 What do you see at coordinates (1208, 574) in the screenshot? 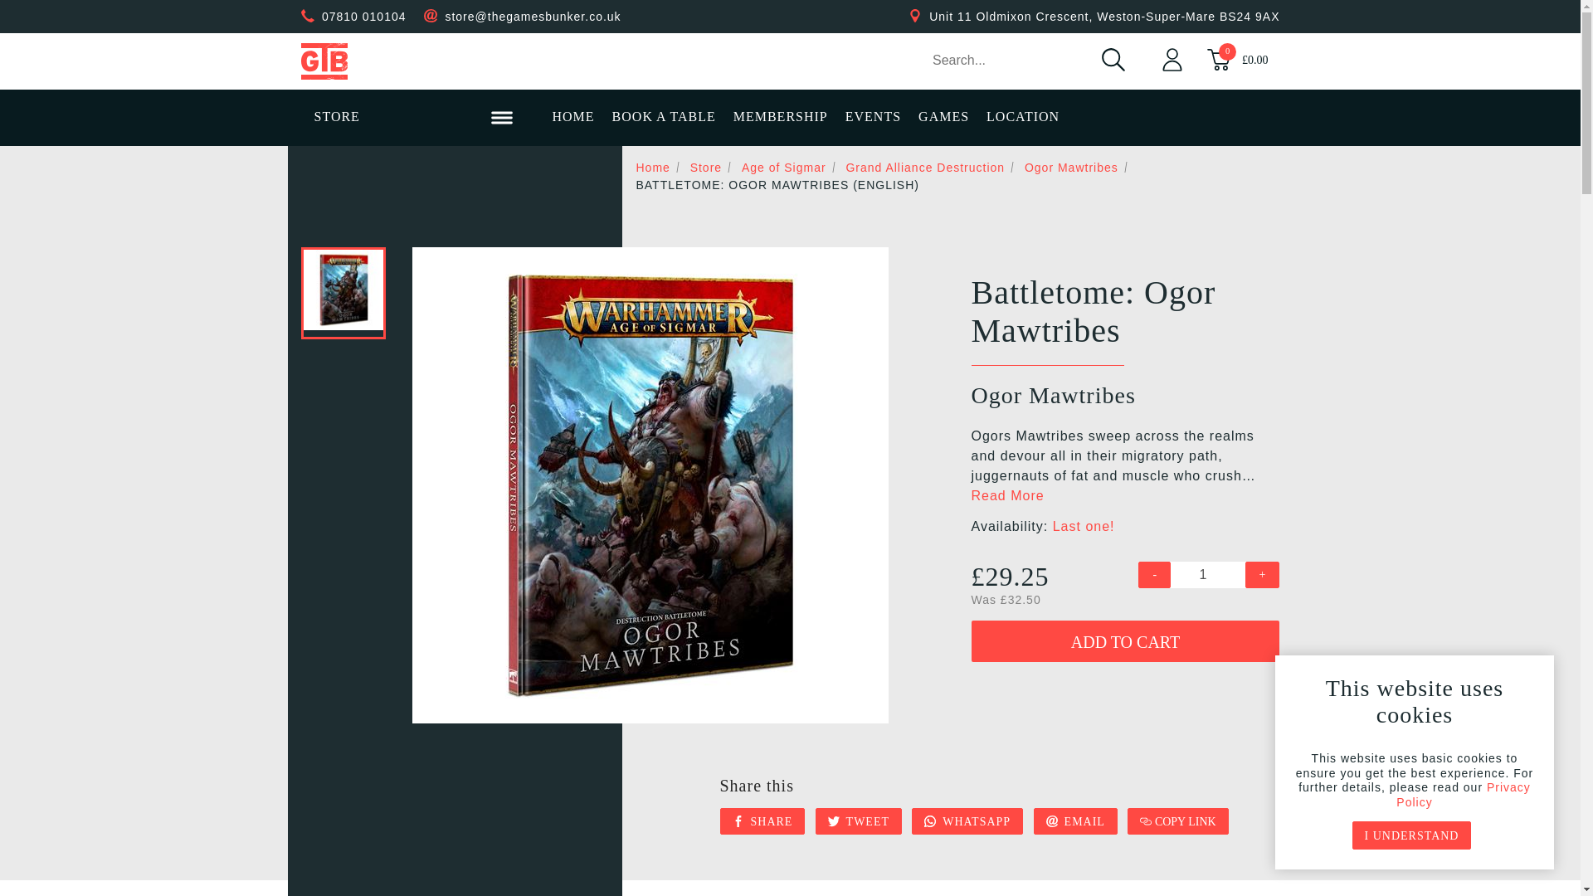
I see `1` at bounding box center [1208, 574].